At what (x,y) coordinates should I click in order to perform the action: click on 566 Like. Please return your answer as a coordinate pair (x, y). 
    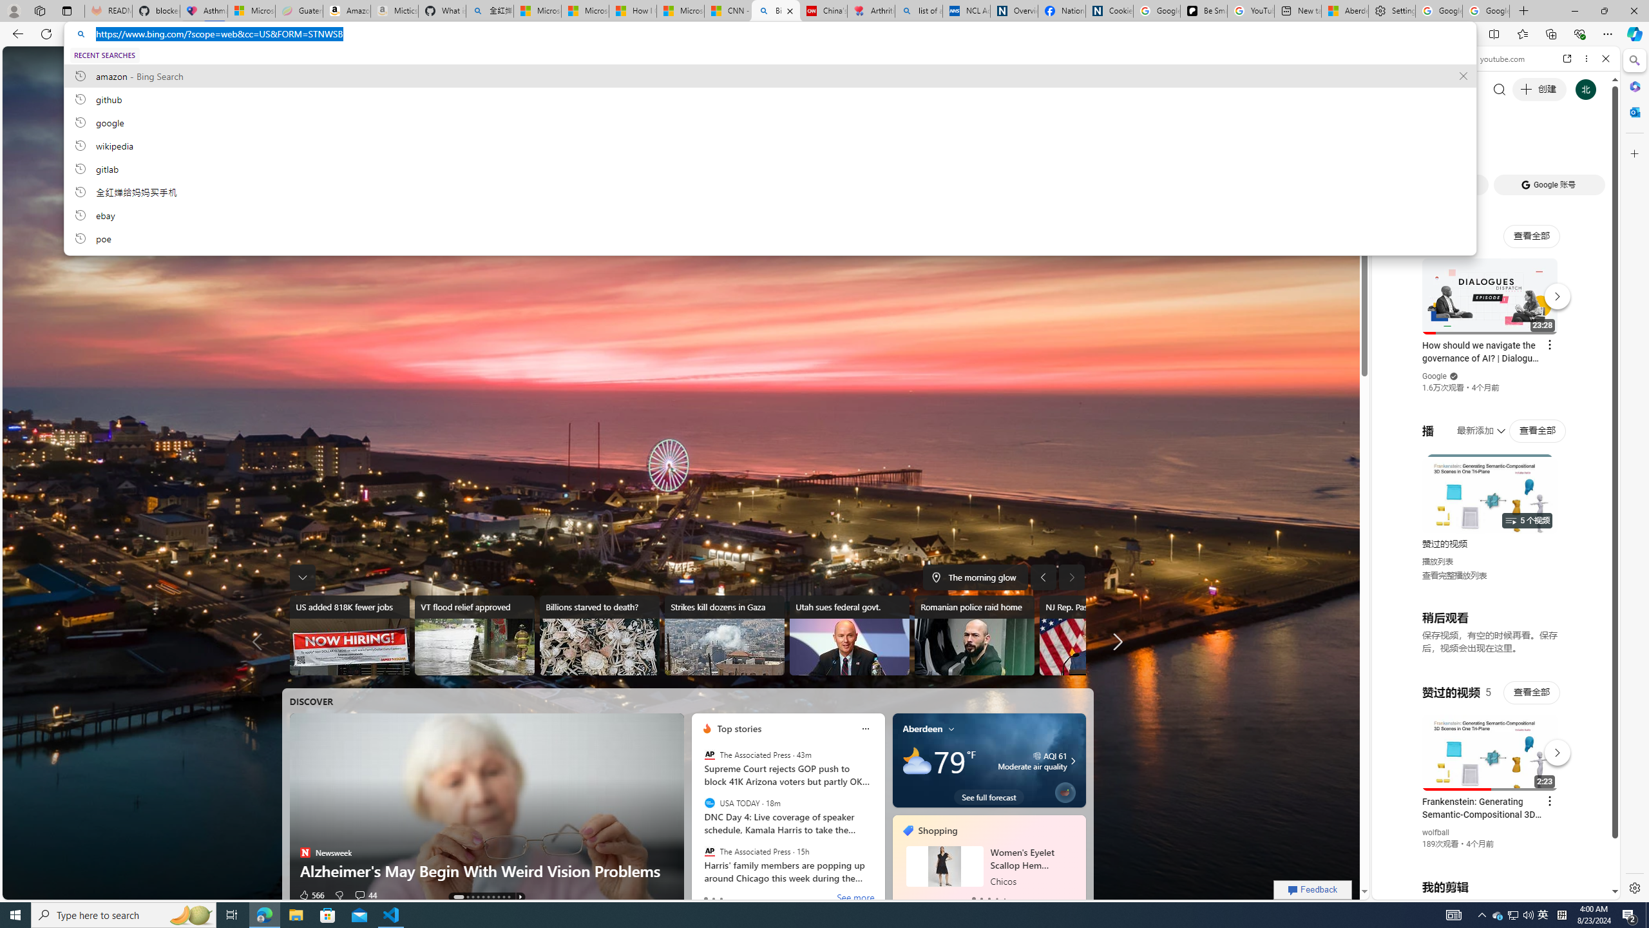
    Looking at the image, I should click on (312, 894).